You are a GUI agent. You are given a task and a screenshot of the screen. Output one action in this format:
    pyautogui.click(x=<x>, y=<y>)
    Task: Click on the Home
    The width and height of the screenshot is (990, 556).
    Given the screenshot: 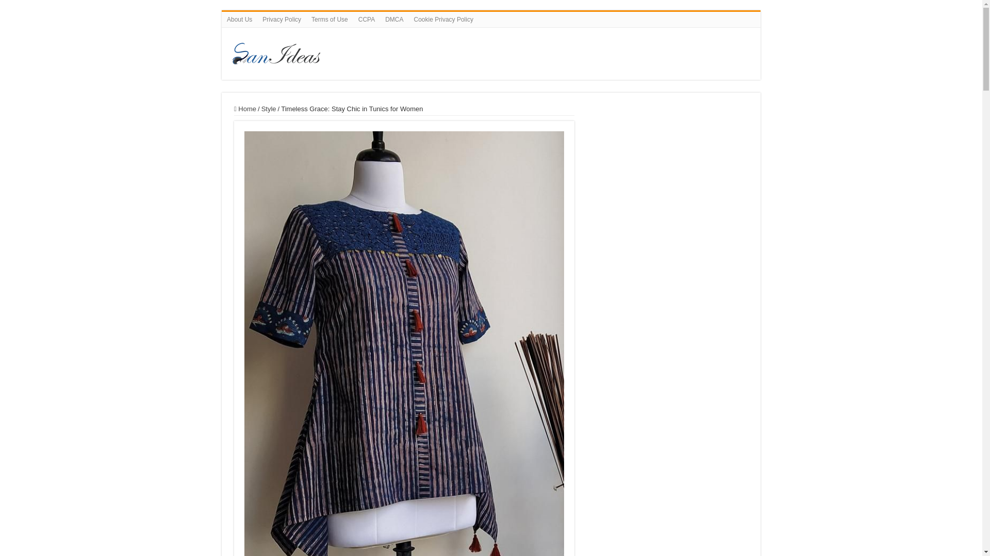 What is the action you would take?
    pyautogui.click(x=245, y=109)
    